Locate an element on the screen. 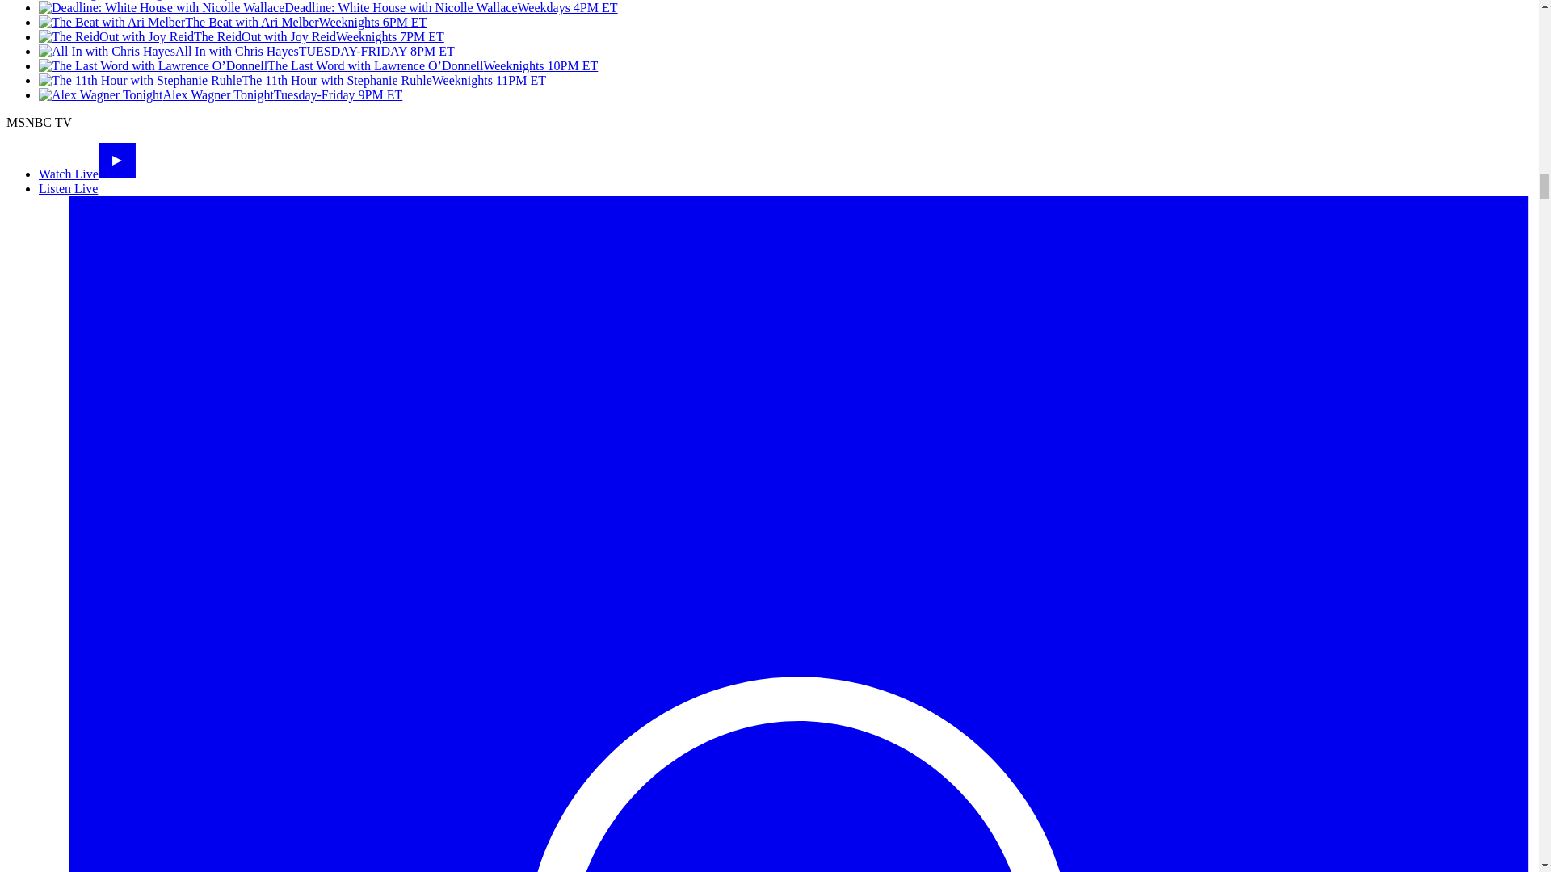  The ReidOut with Joy ReidWeeknights 7PM ET is located at coordinates (241, 36).